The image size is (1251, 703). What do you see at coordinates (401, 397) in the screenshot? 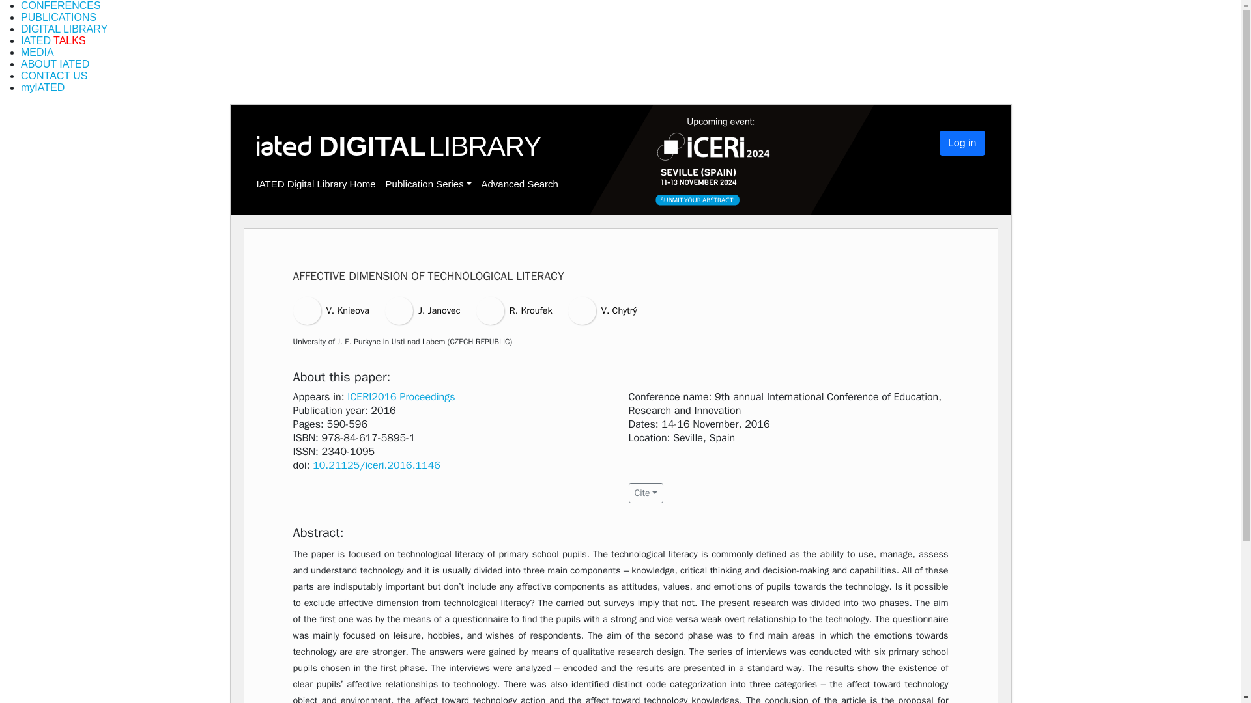
I see `ICERI2016 Proceedings` at bounding box center [401, 397].